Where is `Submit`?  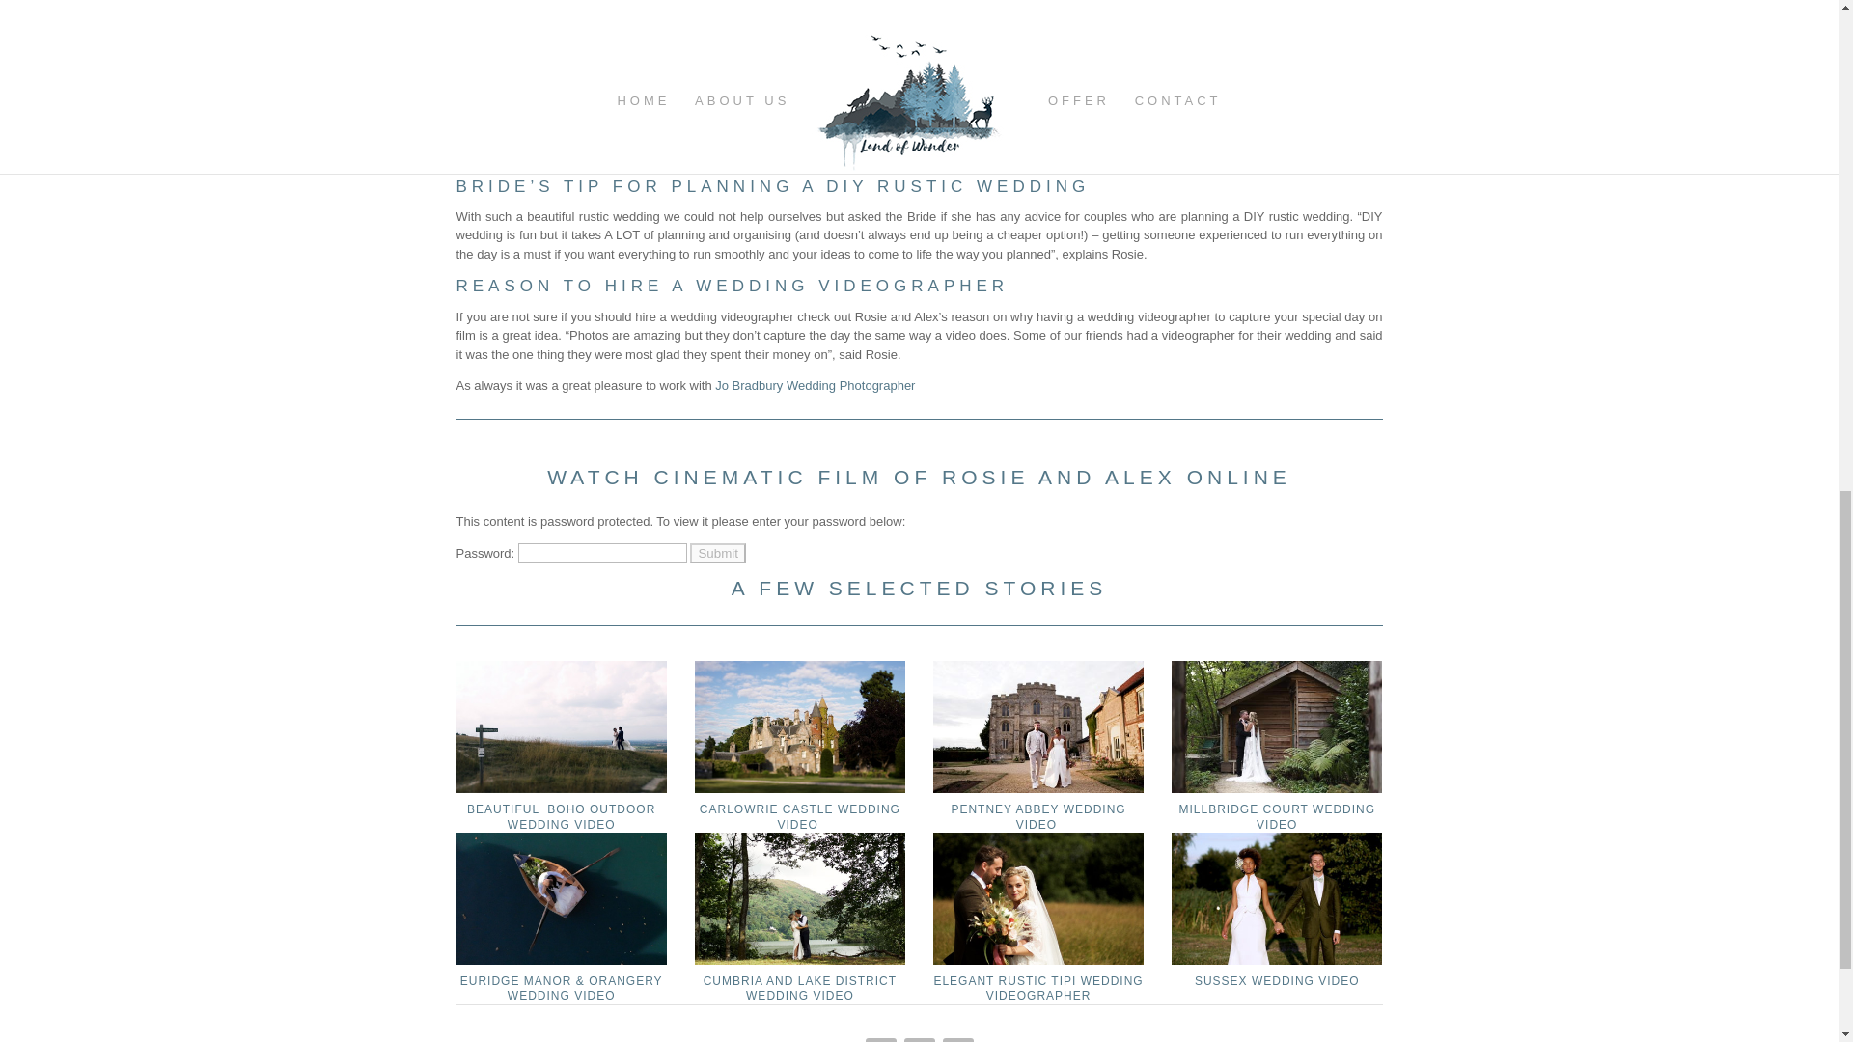 Submit is located at coordinates (716, 553).